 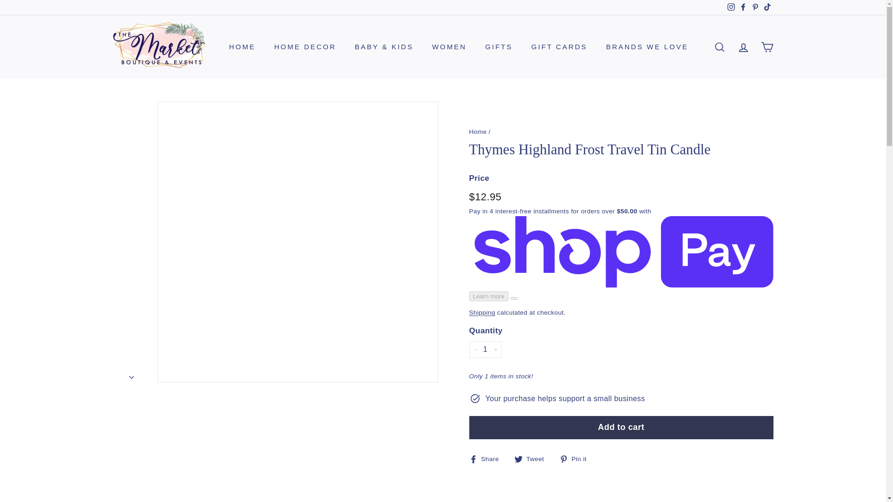 I want to click on WOMEN, so click(x=449, y=47).